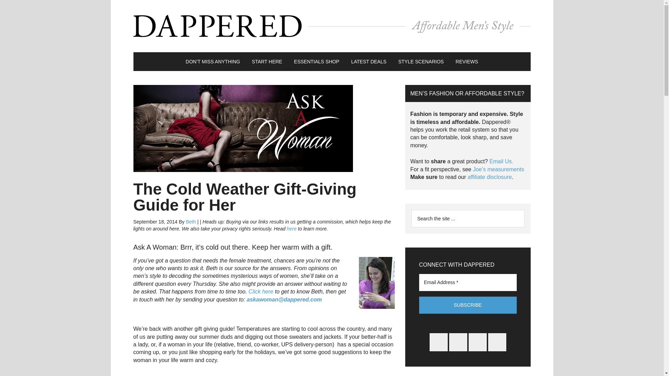  Describe the element at coordinates (468, 282) in the screenshot. I see `Email Address` at that location.